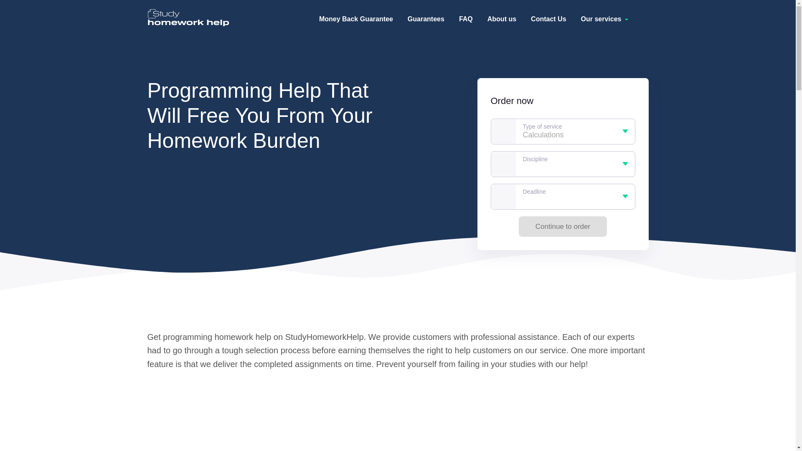 The image size is (802, 451). Describe the element at coordinates (548, 19) in the screenshot. I see `Contact Us` at that location.